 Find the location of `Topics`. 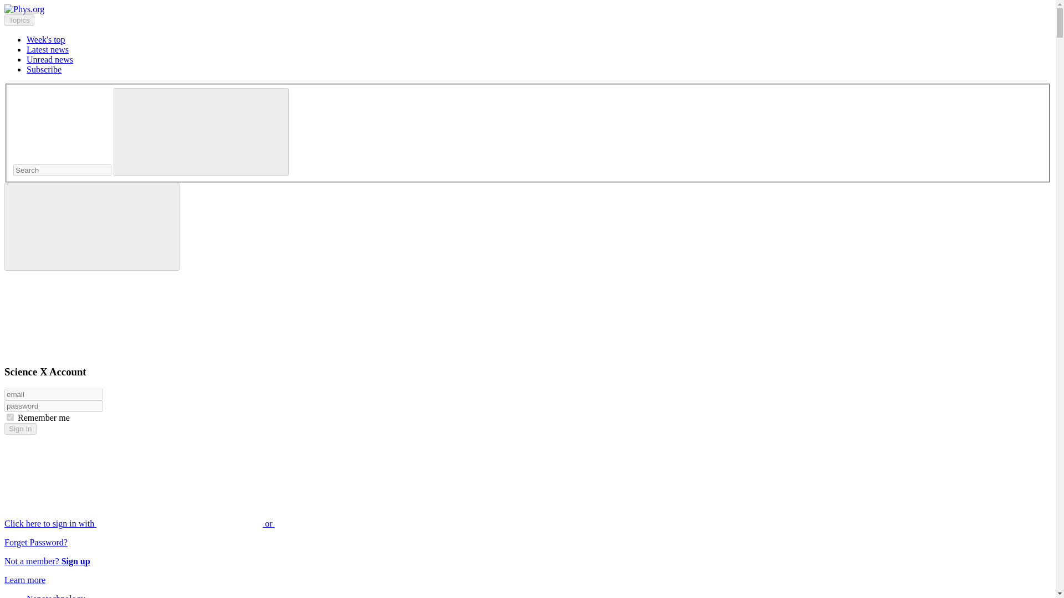

Topics is located at coordinates (19, 20).